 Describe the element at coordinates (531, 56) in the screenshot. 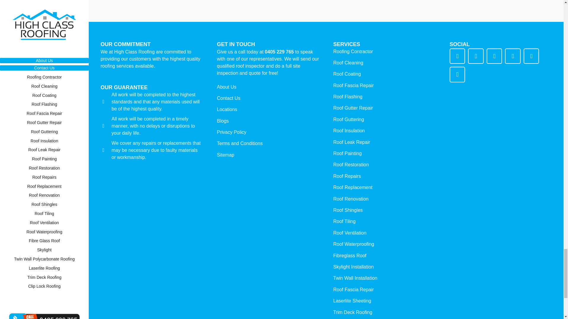

I see `Tumblr` at that location.